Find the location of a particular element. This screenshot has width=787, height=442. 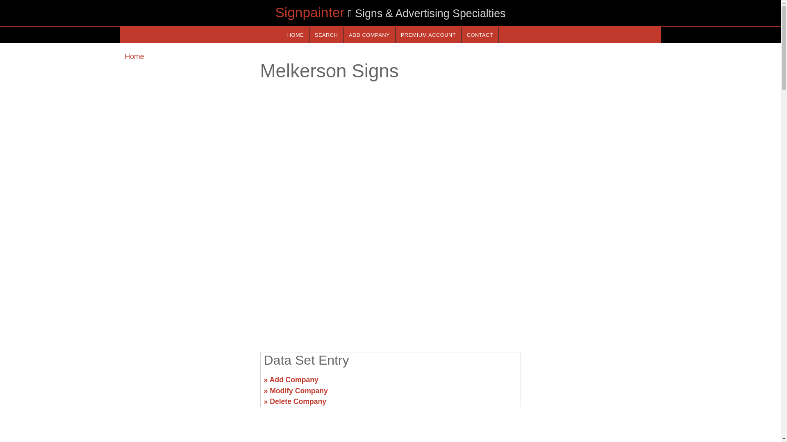

Advertisement is located at coordinates (390, 282).